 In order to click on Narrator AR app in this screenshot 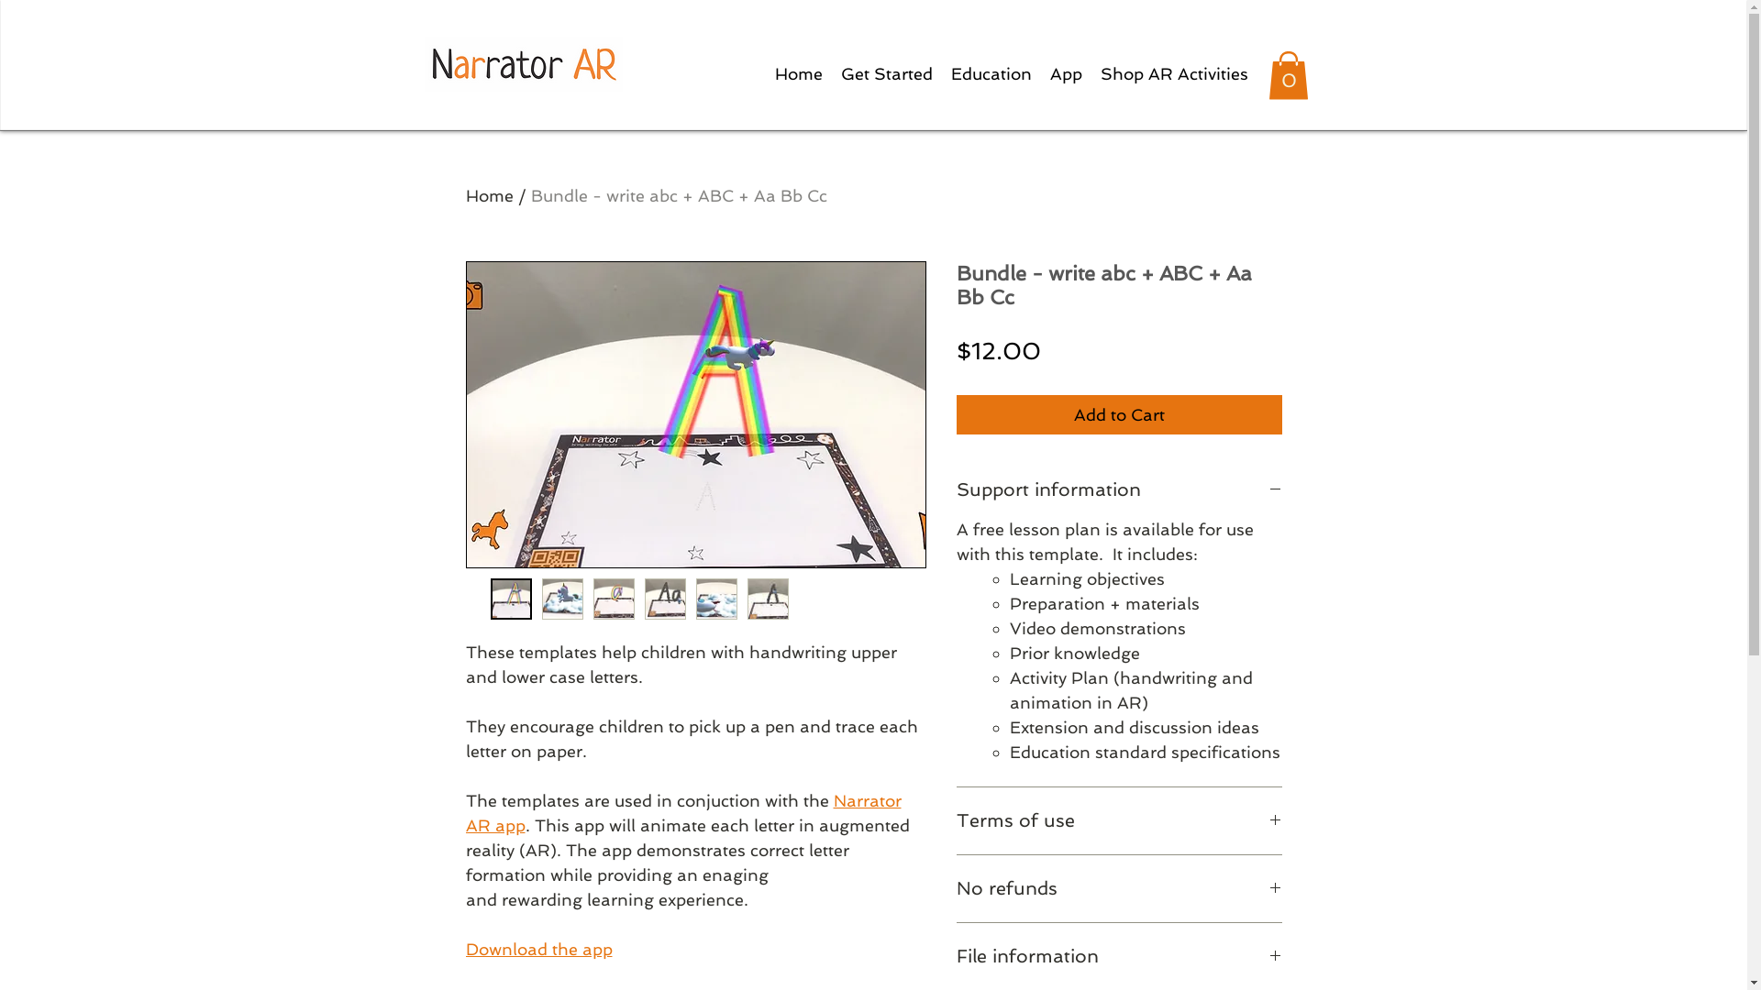, I will do `click(684, 813)`.